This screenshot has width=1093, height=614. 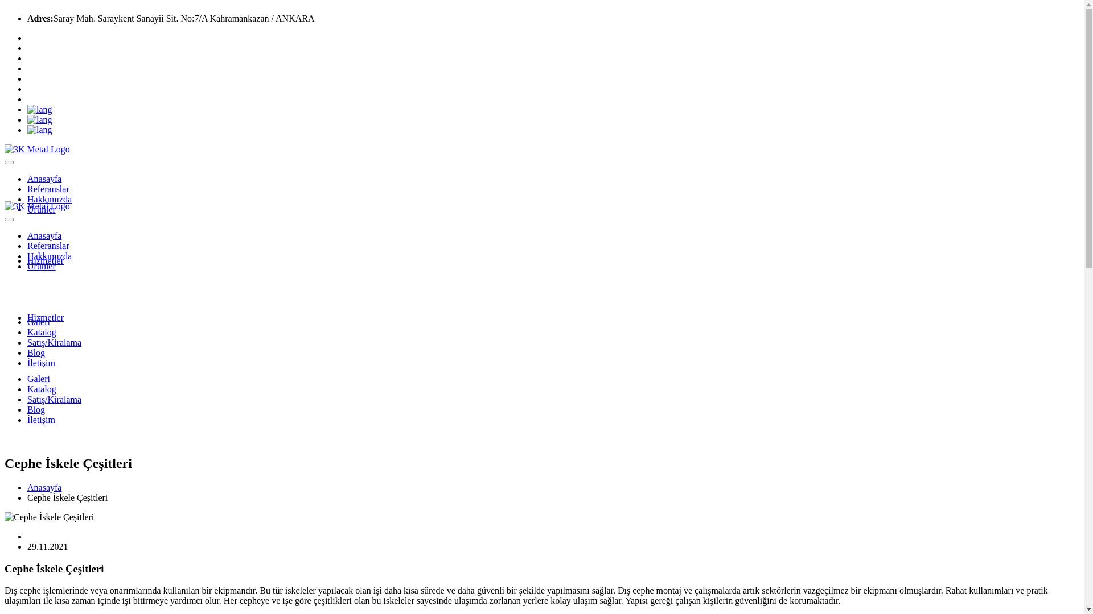 What do you see at coordinates (44, 488) in the screenshot?
I see `Anasayfa` at bounding box center [44, 488].